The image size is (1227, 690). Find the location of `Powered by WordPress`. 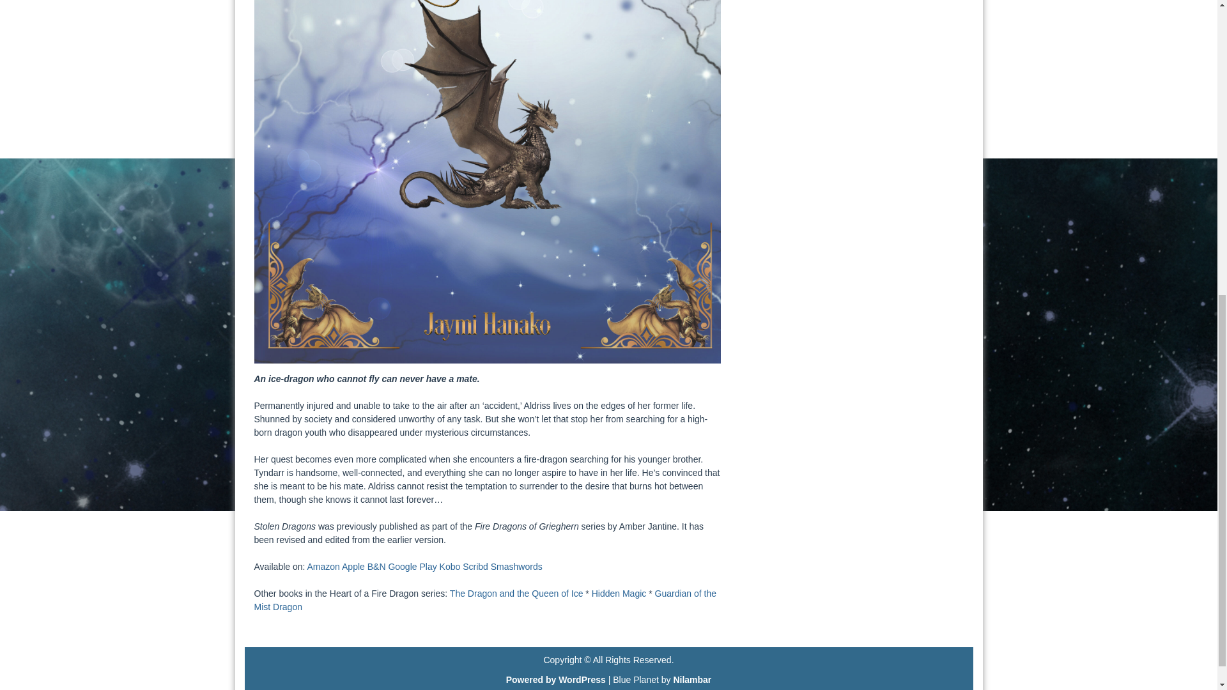

Powered by WordPress is located at coordinates (556, 680).